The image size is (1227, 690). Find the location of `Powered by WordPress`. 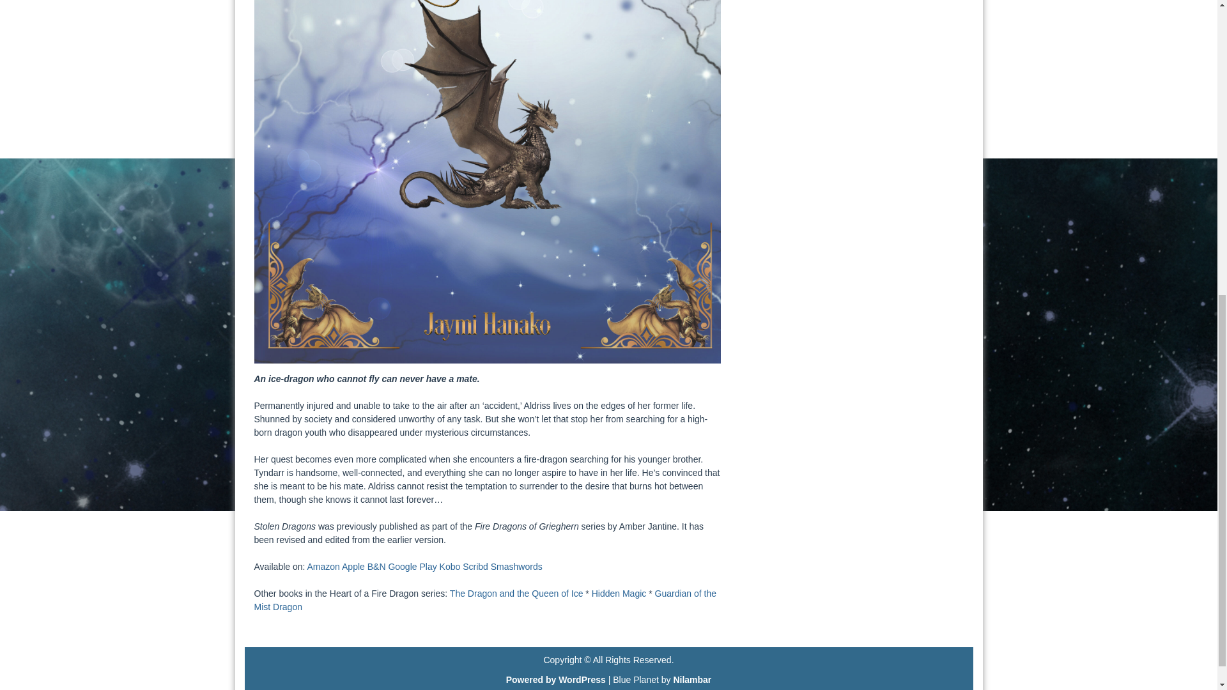

Powered by WordPress is located at coordinates (556, 680).